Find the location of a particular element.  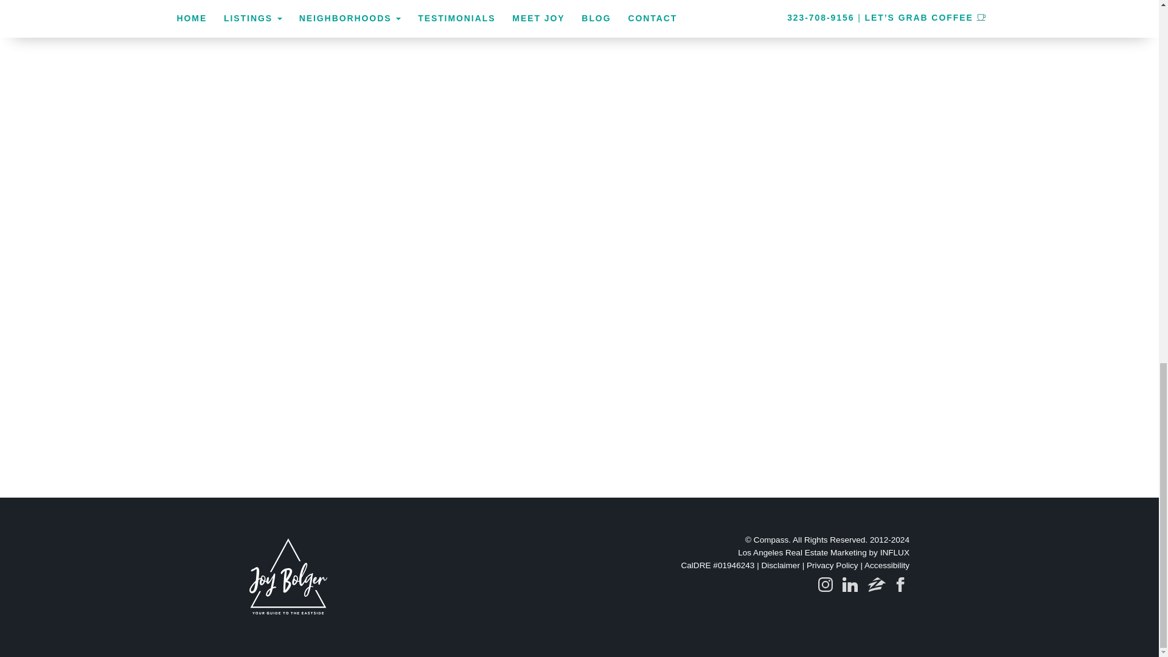

Privacy Policy is located at coordinates (832, 566).